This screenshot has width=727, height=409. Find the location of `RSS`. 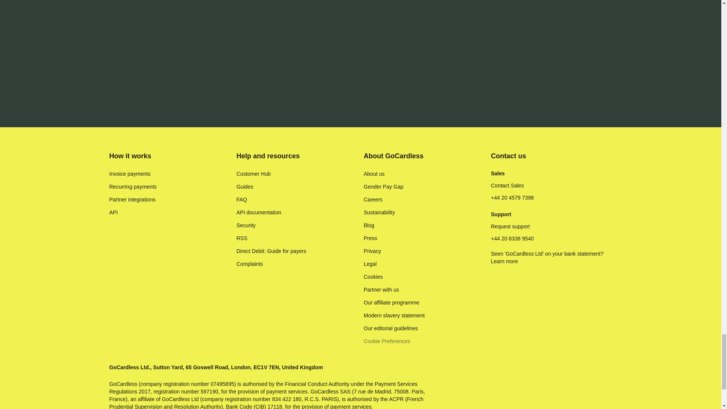

RSS is located at coordinates (242, 238).